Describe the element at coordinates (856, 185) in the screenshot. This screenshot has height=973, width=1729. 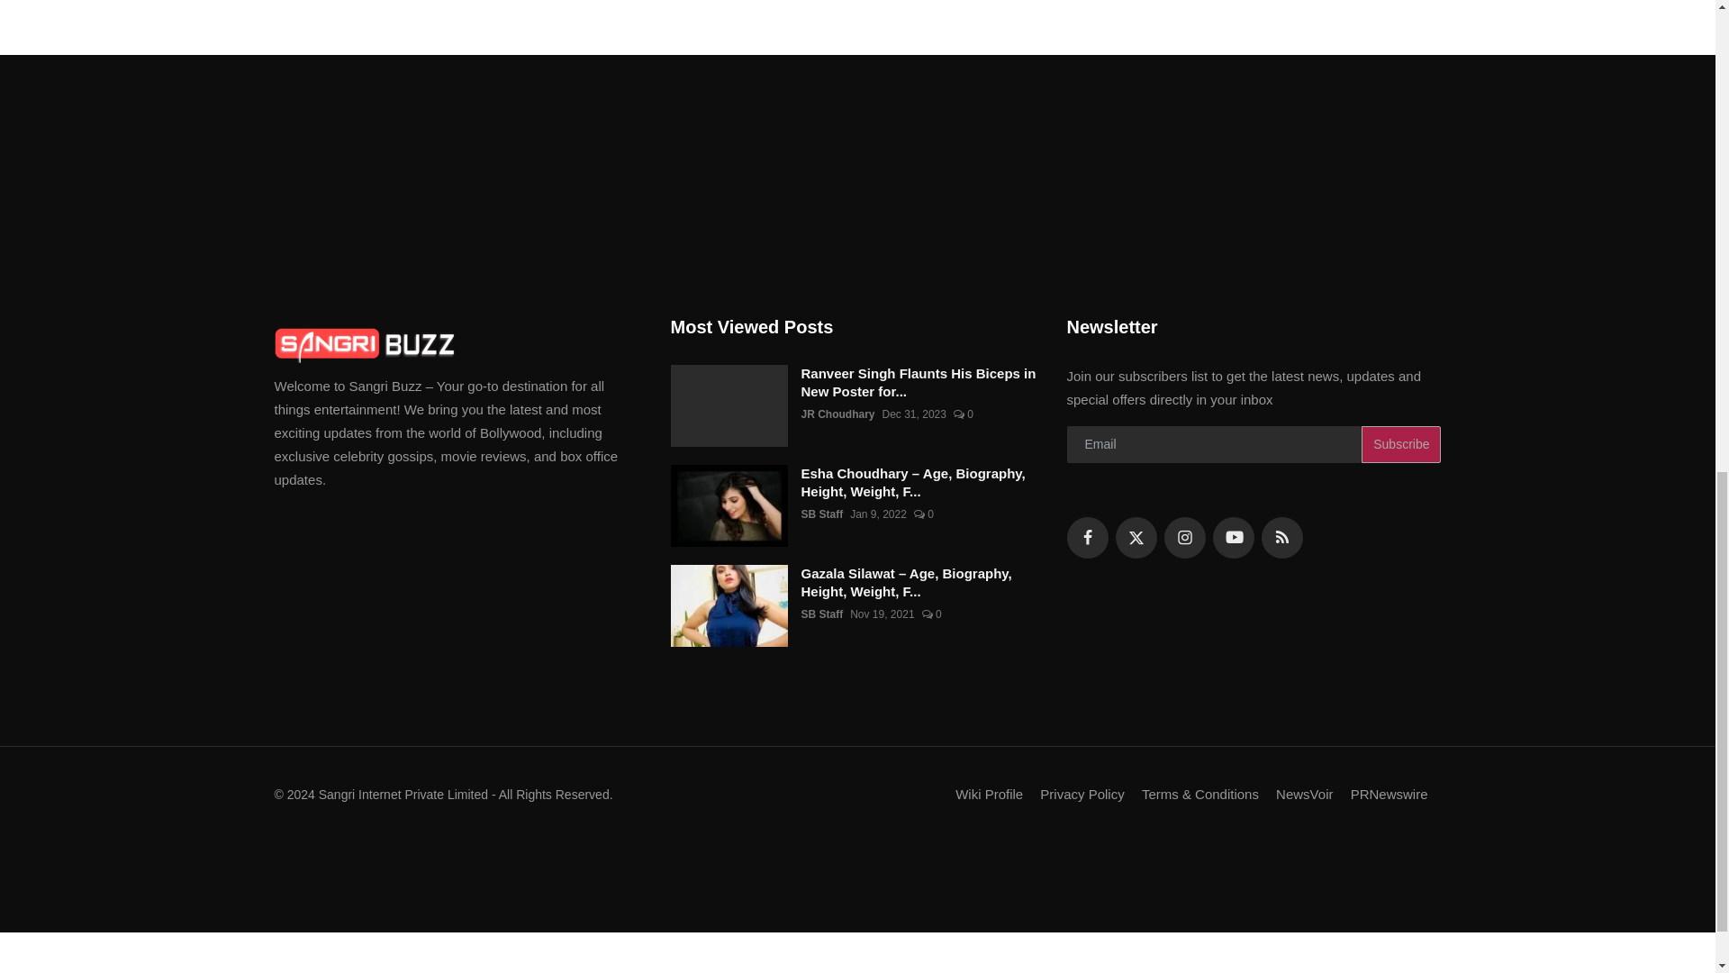
I see `Advertisement` at that location.